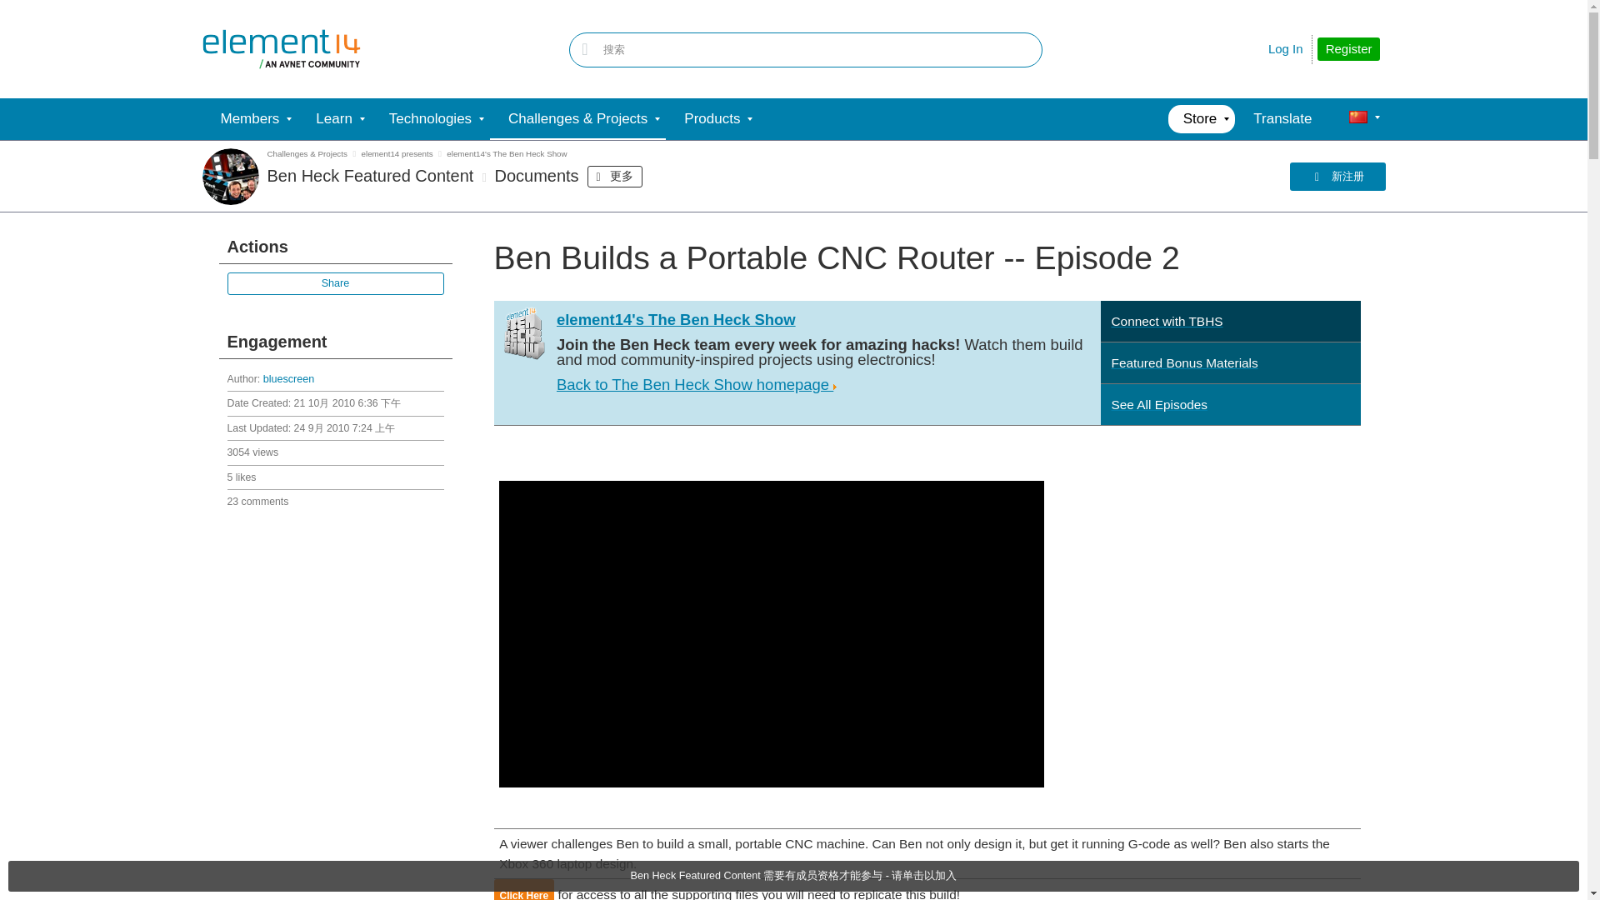 The height and width of the screenshot is (900, 1600). I want to click on Log In, so click(1286, 48).